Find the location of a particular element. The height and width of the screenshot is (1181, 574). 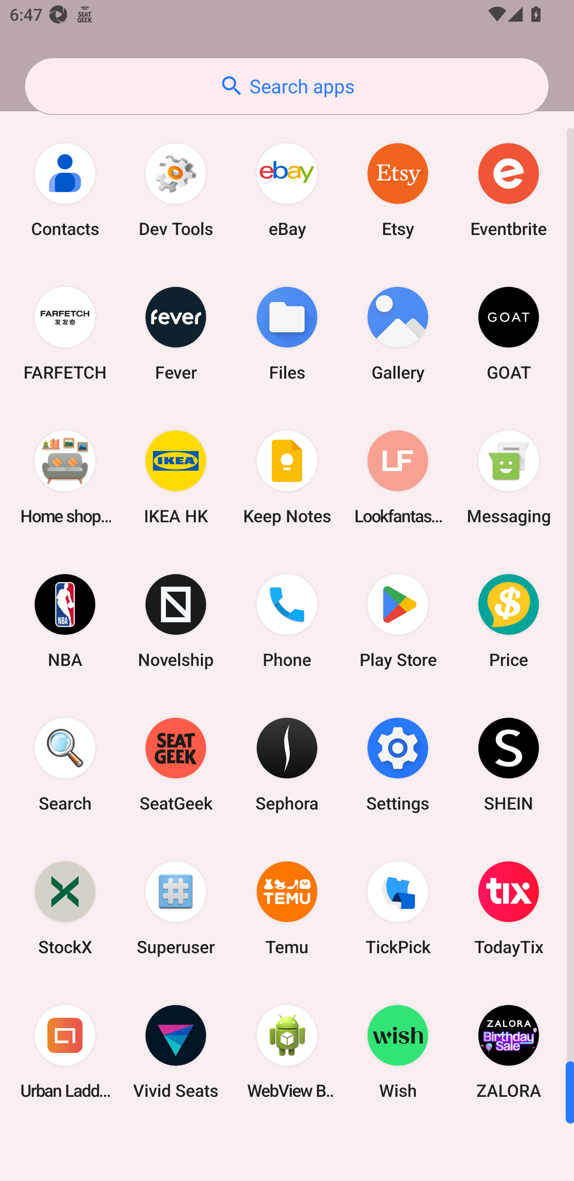

GOAT is located at coordinates (509, 334).